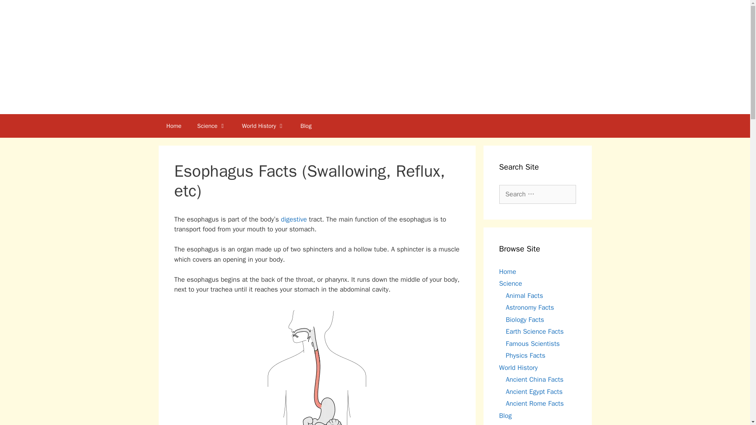 This screenshot has width=756, height=425. What do you see at coordinates (518, 368) in the screenshot?
I see `World History` at bounding box center [518, 368].